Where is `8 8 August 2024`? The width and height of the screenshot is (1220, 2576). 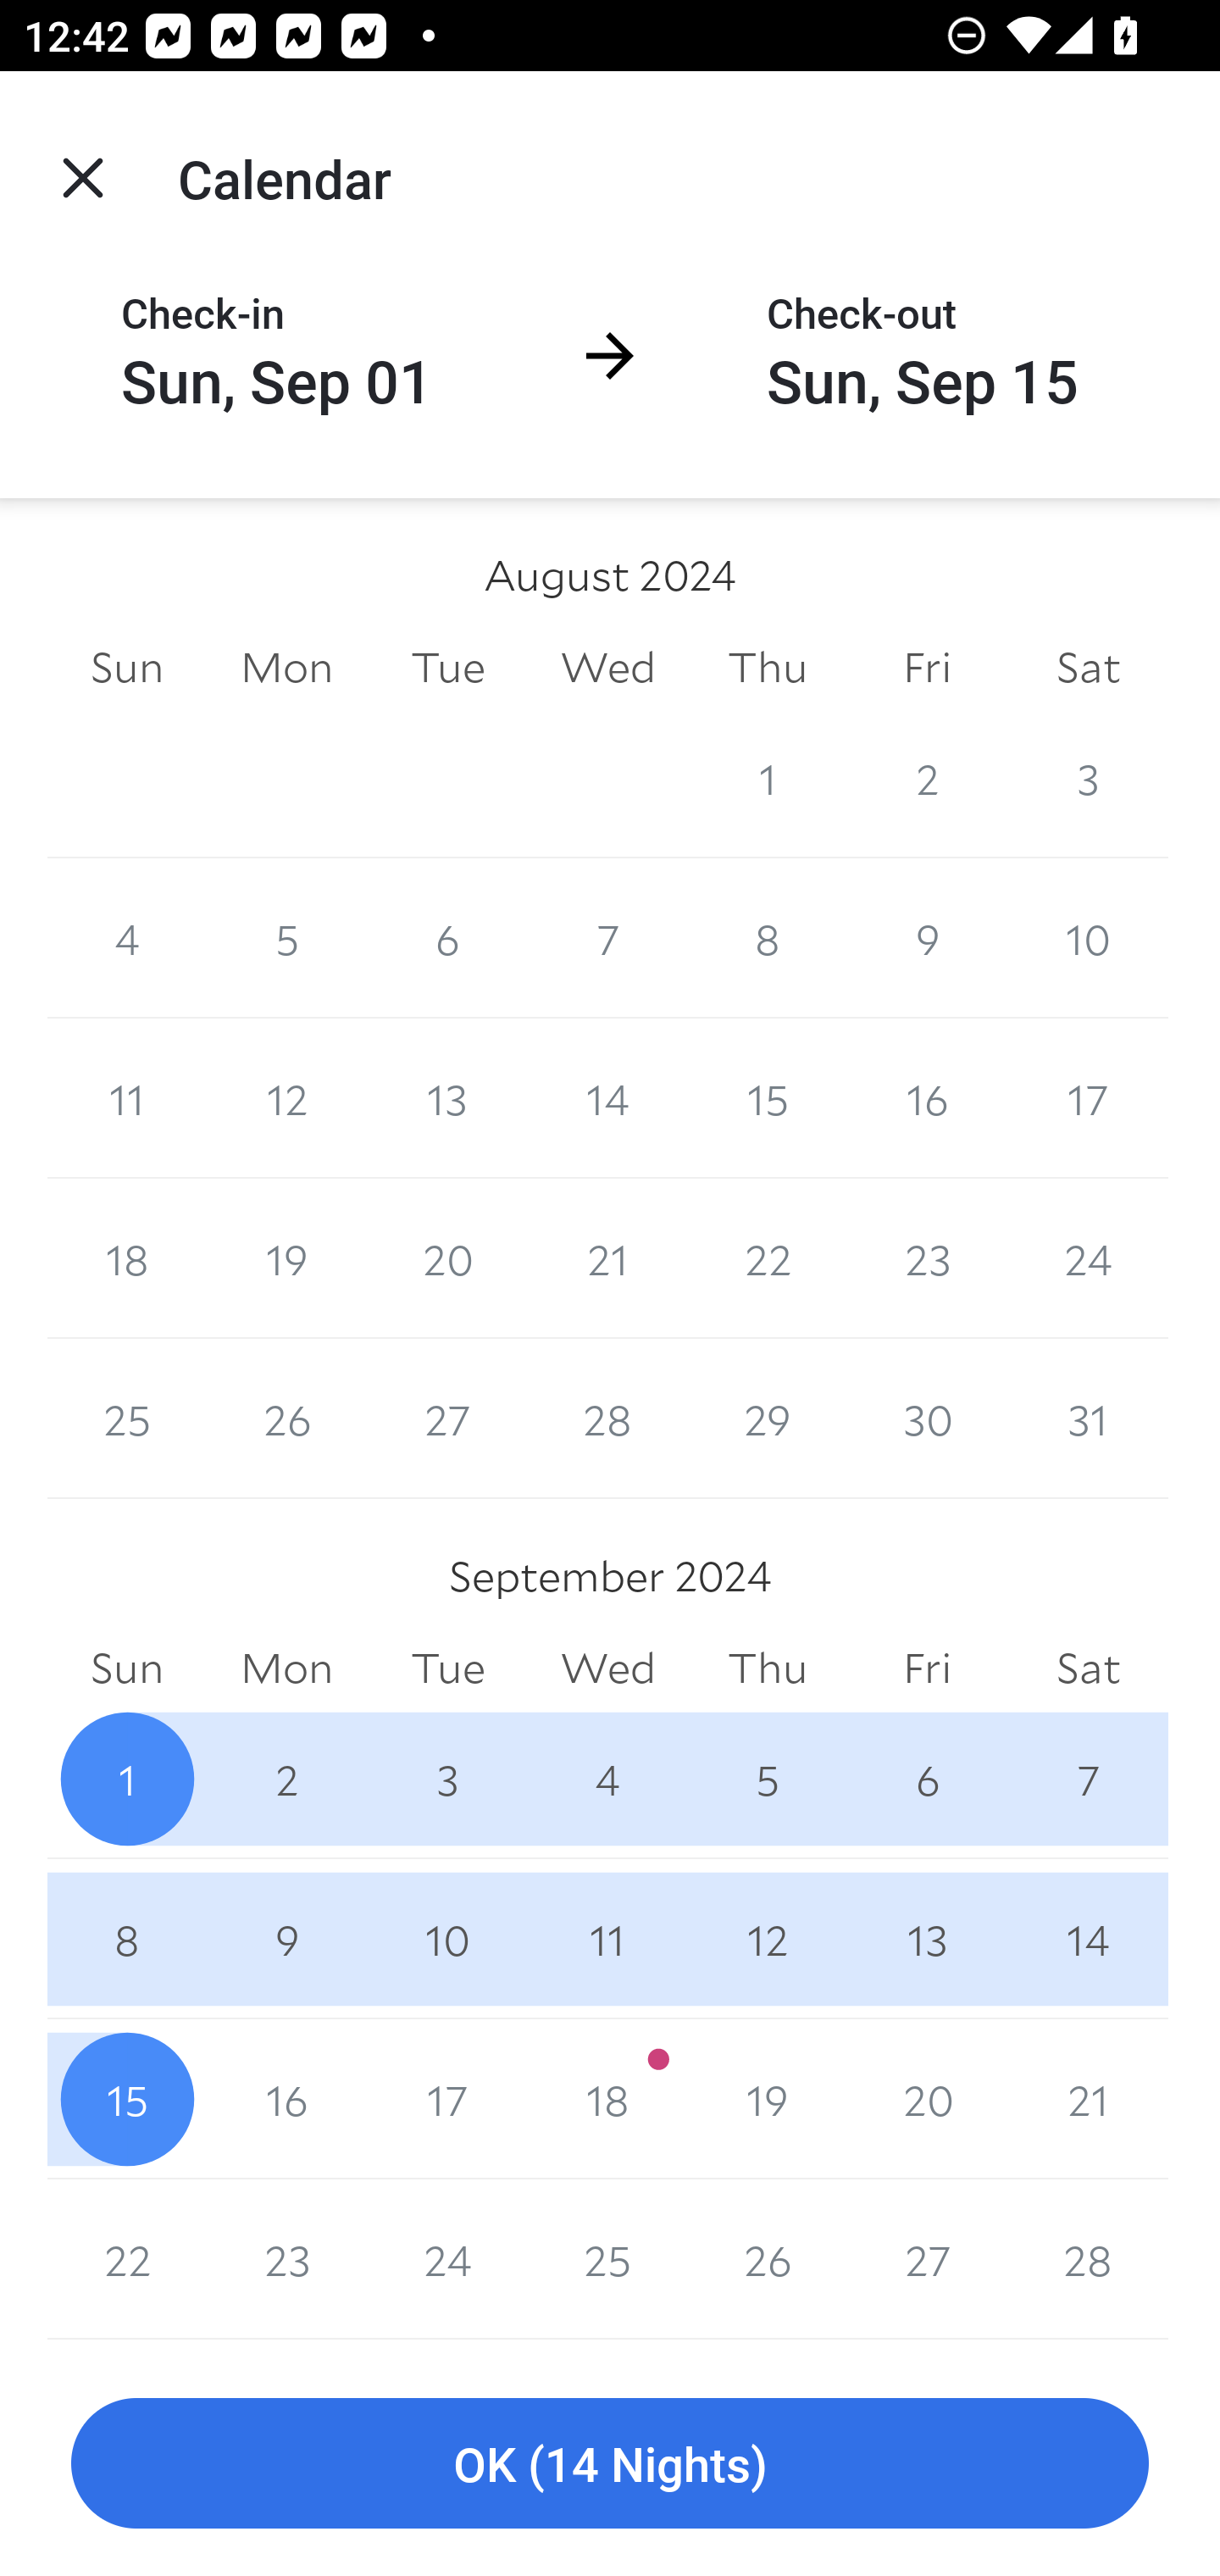 8 8 August 2024 is located at coordinates (768, 937).